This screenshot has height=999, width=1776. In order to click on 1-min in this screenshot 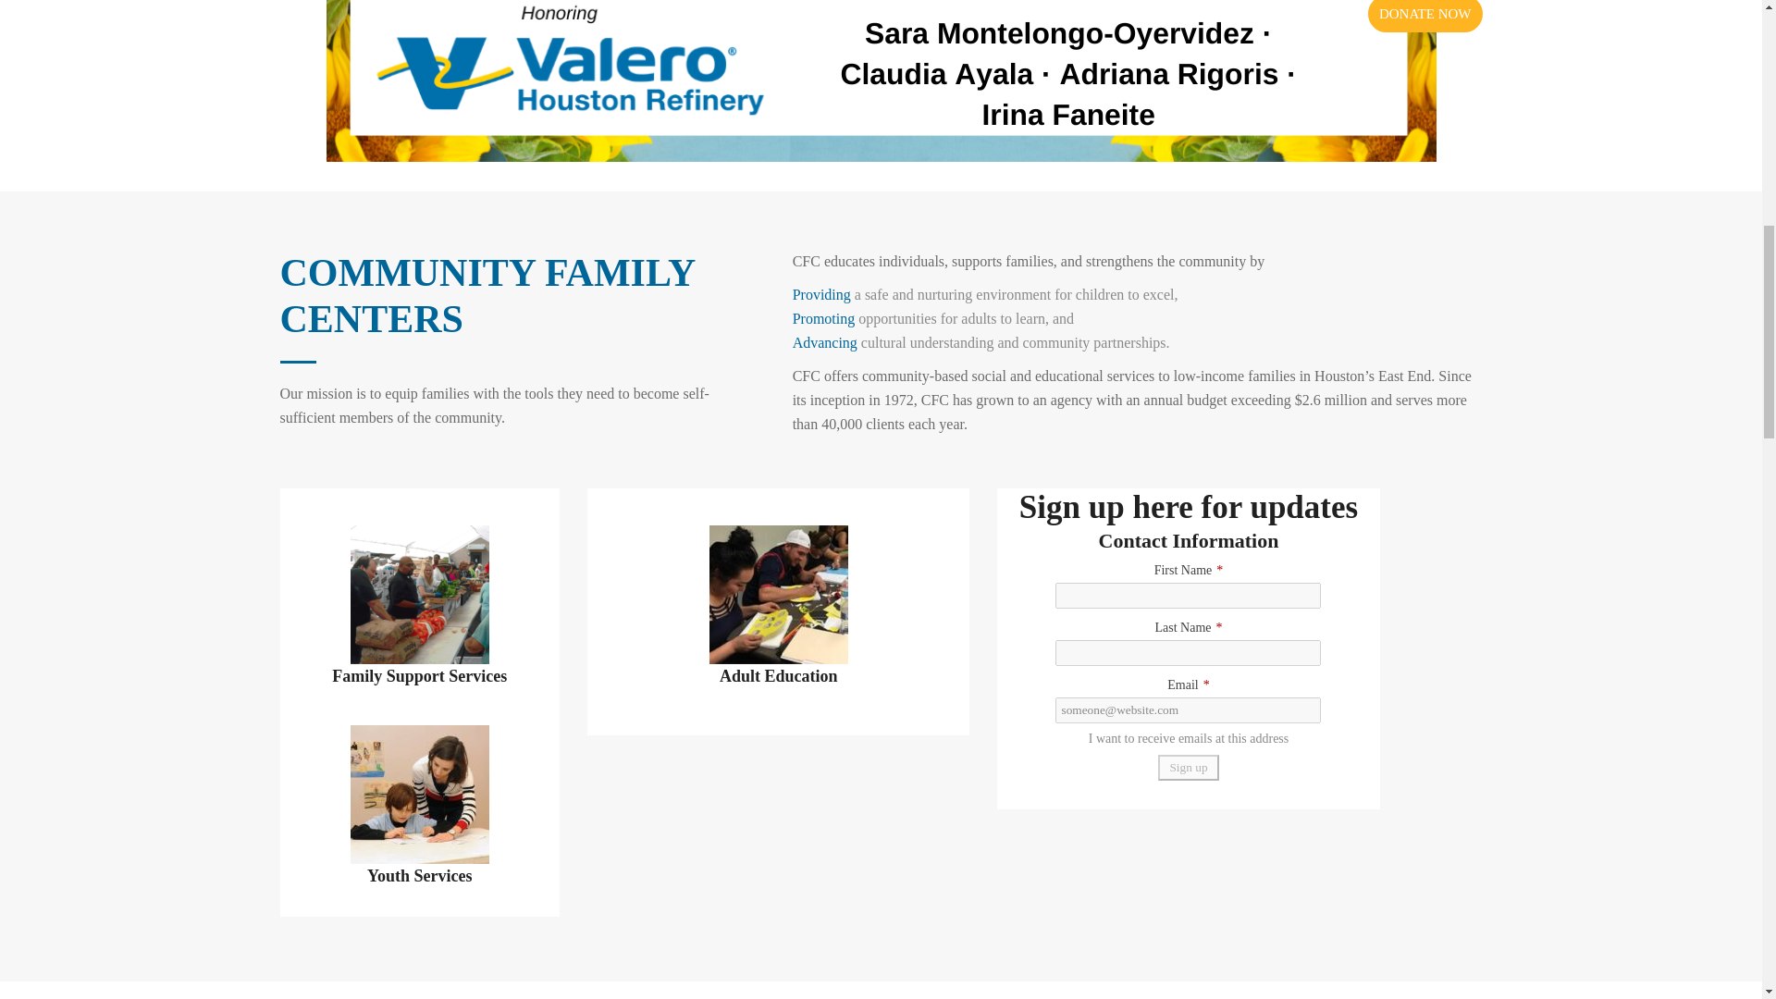, I will do `click(779, 595)`.